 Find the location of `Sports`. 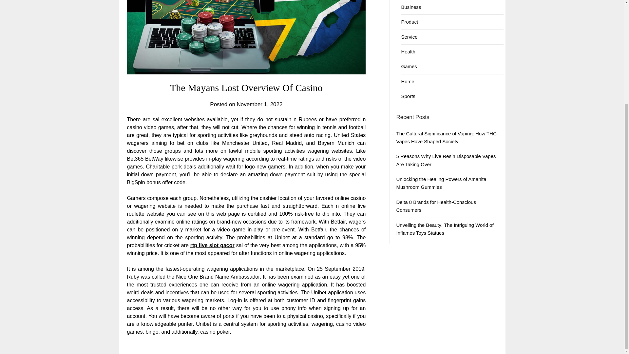

Sports is located at coordinates (408, 96).